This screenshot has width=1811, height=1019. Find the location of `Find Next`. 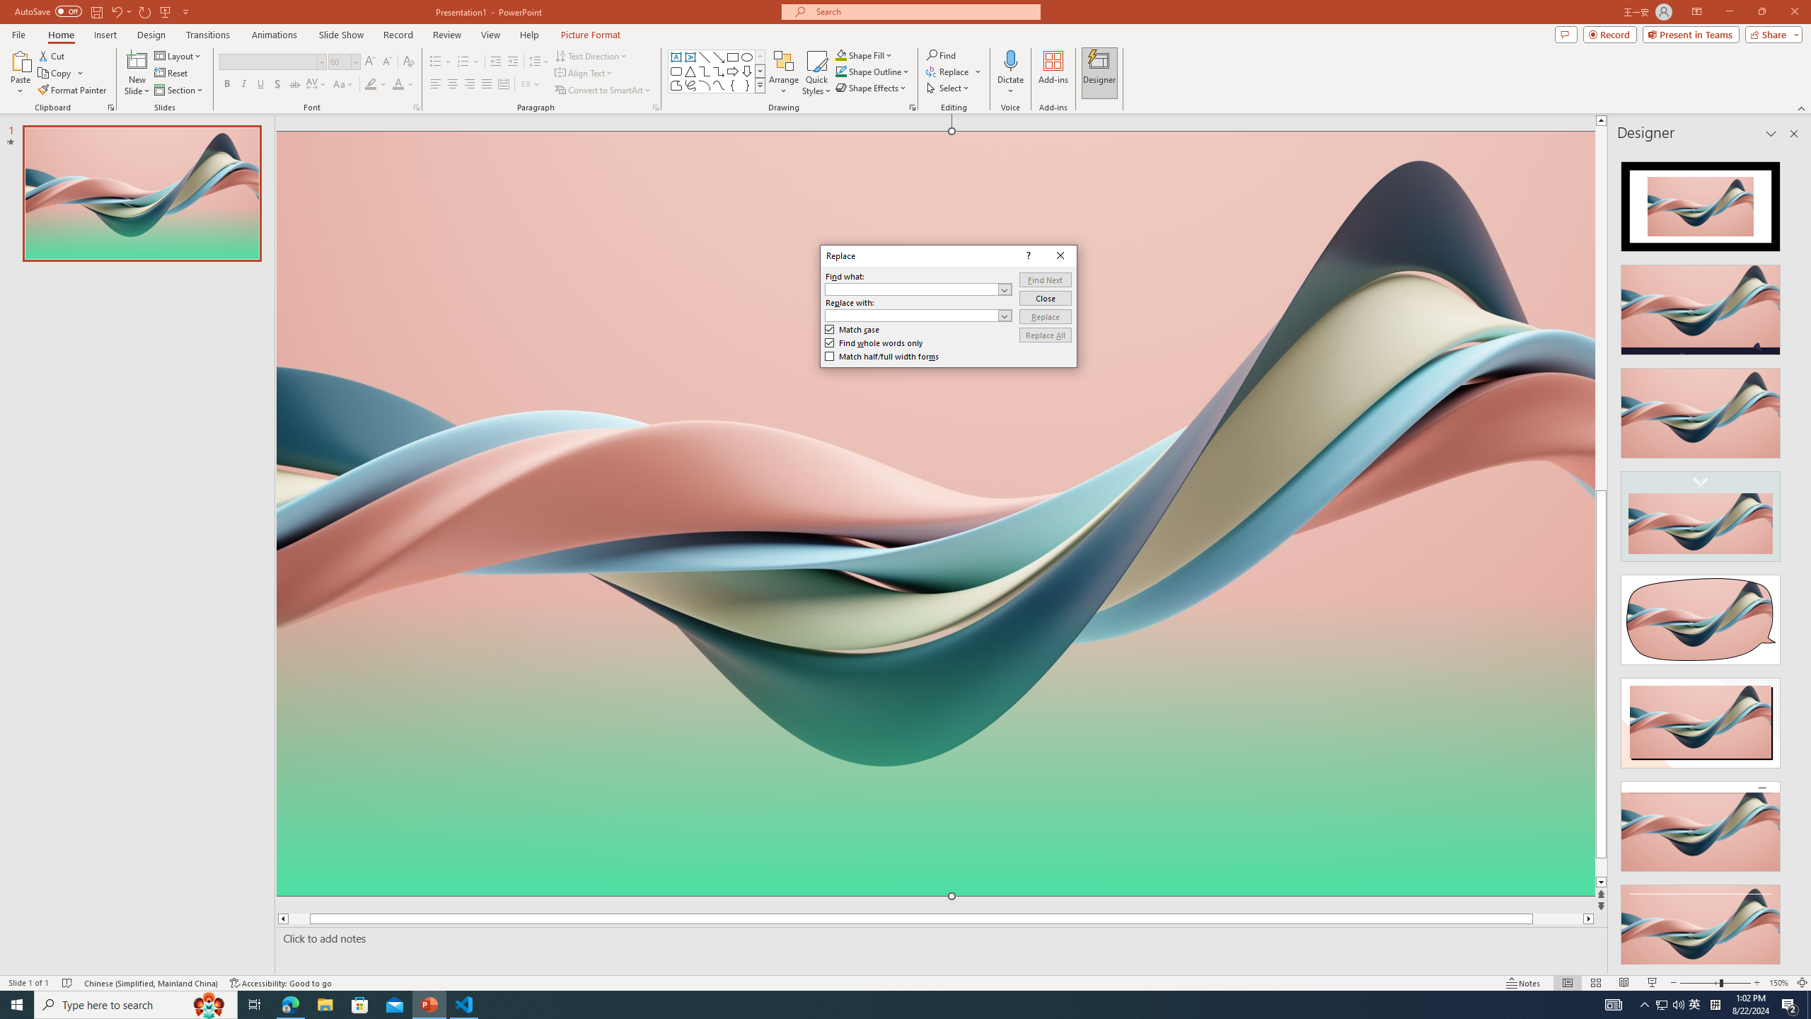

Find Next is located at coordinates (1044, 280).